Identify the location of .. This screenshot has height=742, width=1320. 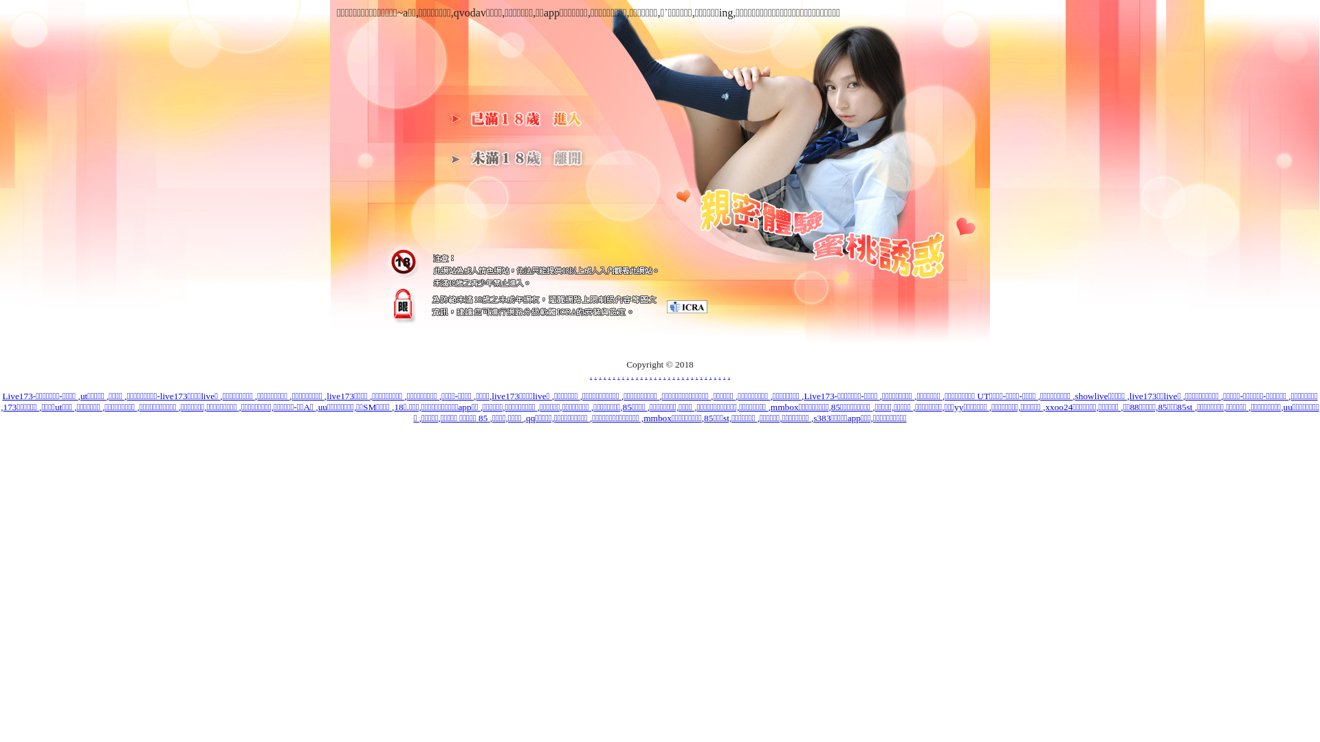
(628, 375).